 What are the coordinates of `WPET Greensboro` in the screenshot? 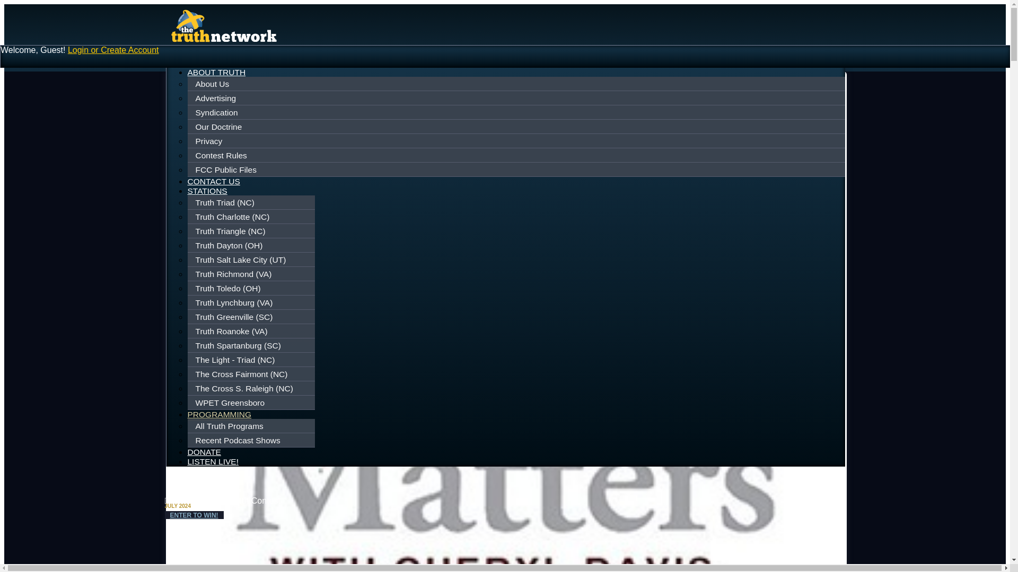 It's located at (252, 403).